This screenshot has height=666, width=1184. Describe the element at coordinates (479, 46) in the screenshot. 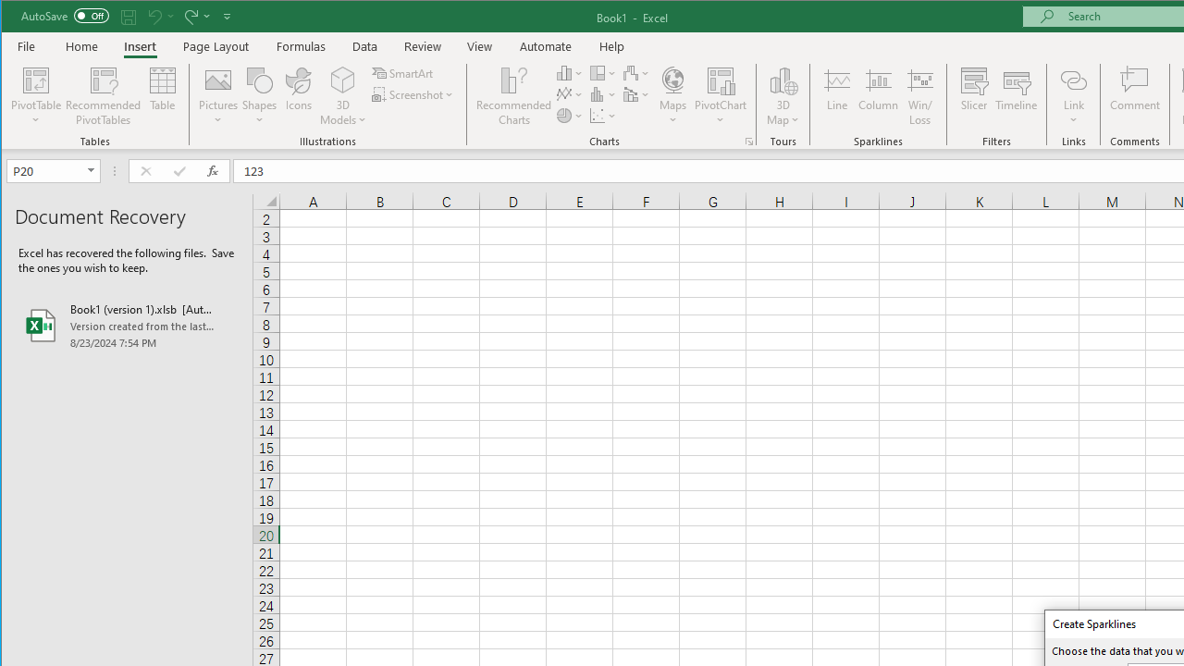

I see `View` at that location.